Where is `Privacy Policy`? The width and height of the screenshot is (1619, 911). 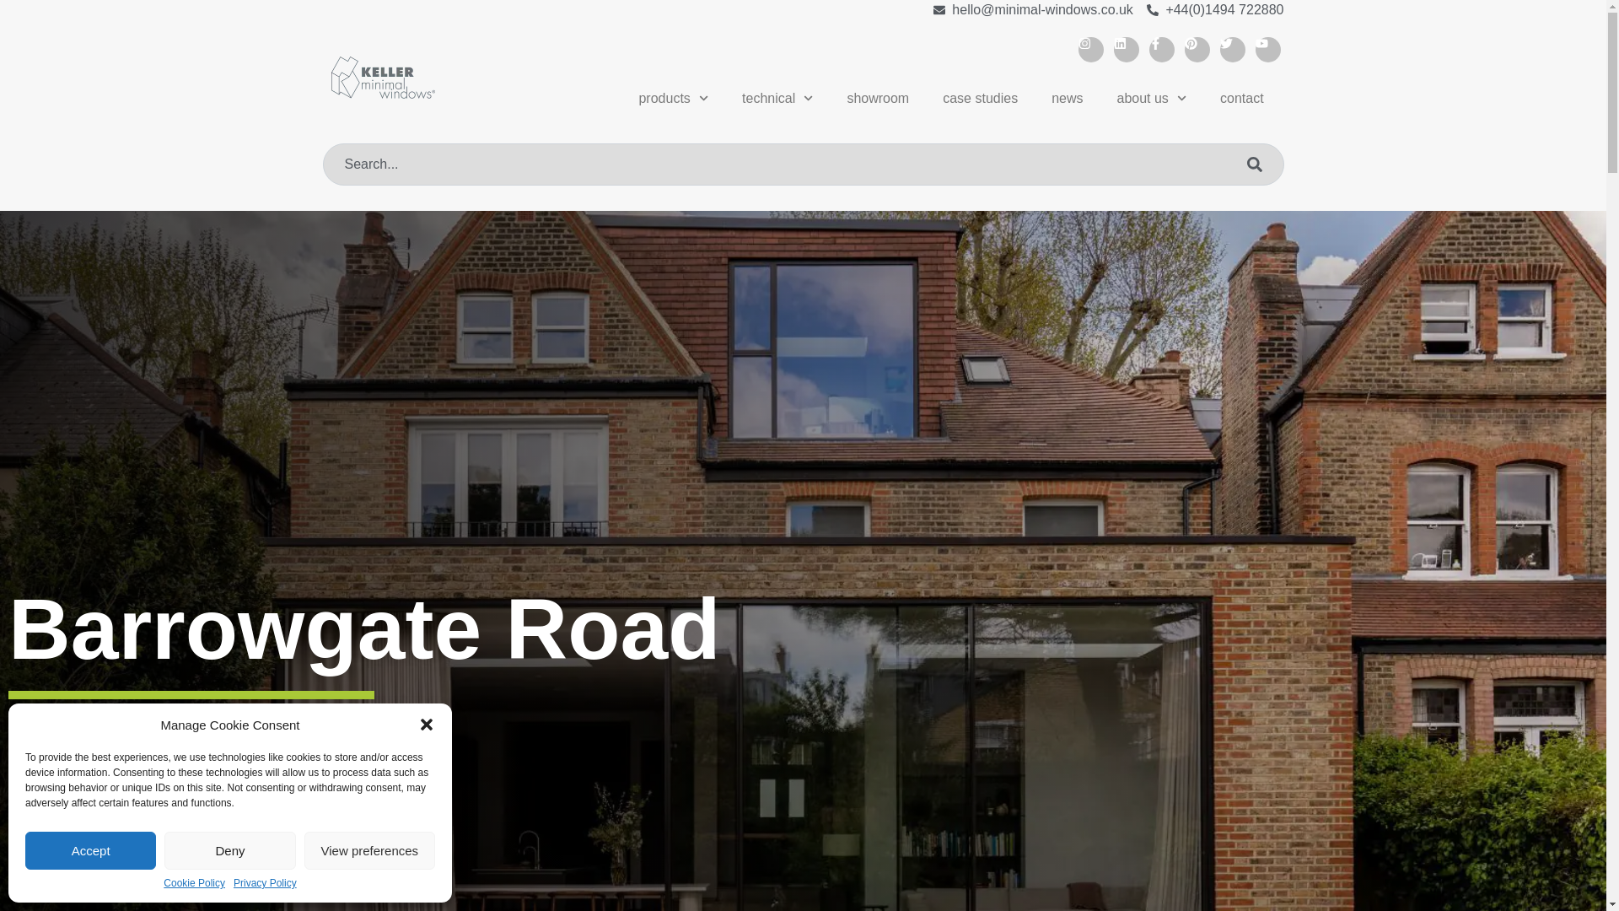 Privacy Policy is located at coordinates (265, 884).